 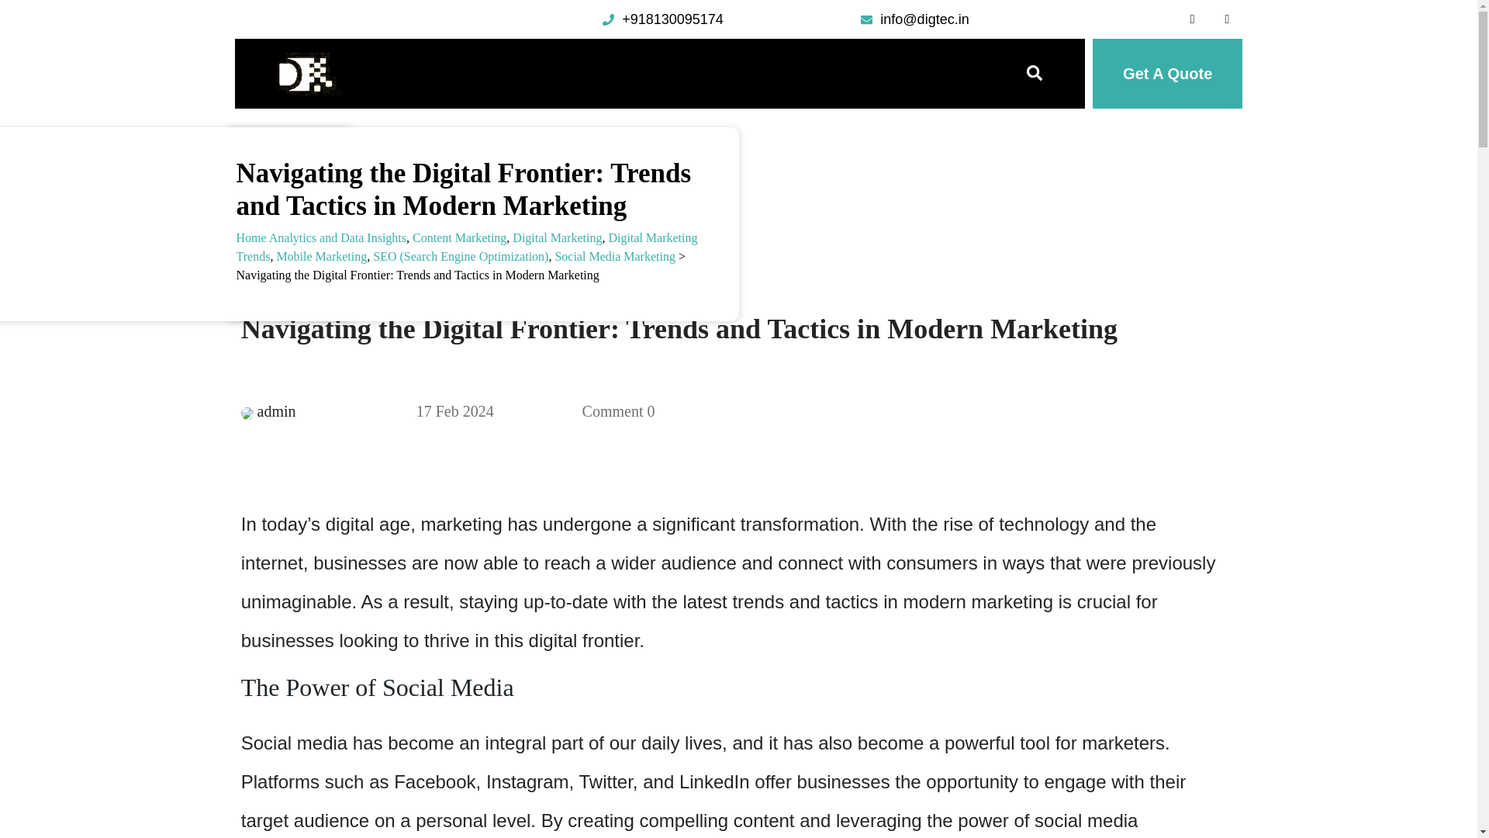 I want to click on Analytics and Data Insights, so click(x=338, y=237).